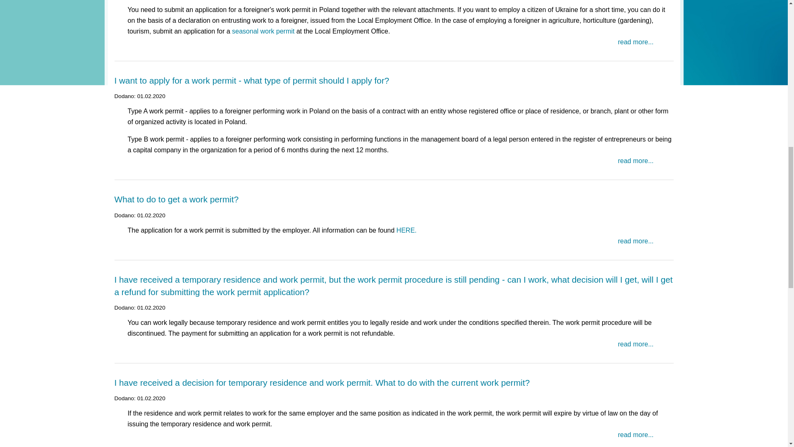 The width and height of the screenshot is (794, 447). I want to click on read more..., so click(635, 241).